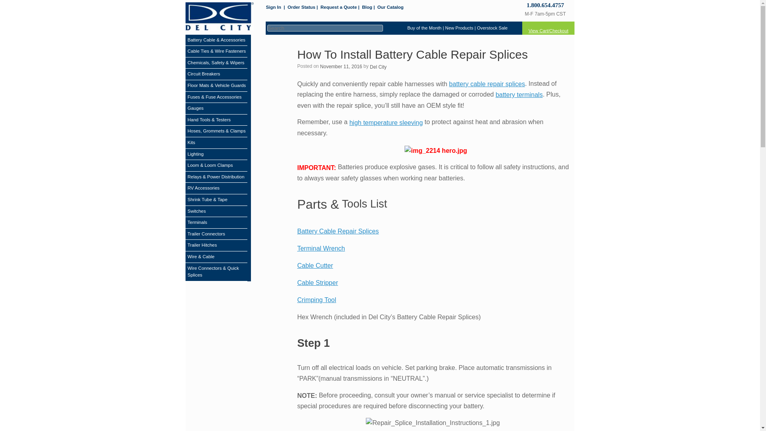  What do you see at coordinates (315, 265) in the screenshot?
I see `Cable Cutter` at bounding box center [315, 265].